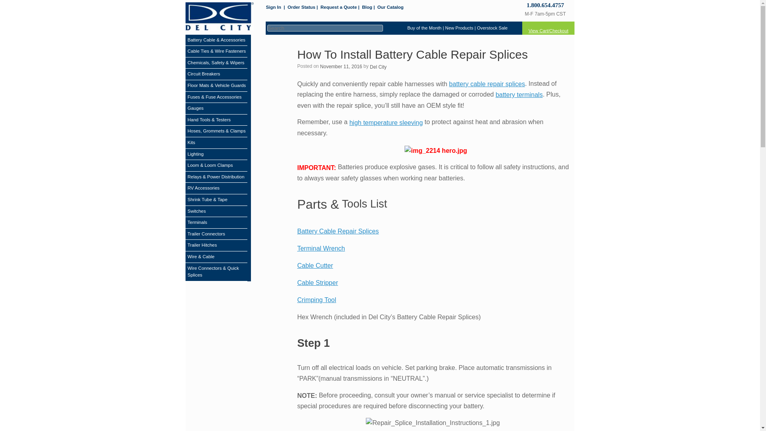  What do you see at coordinates (315, 265) in the screenshot?
I see `Cable Cutter` at bounding box center [315, 265].